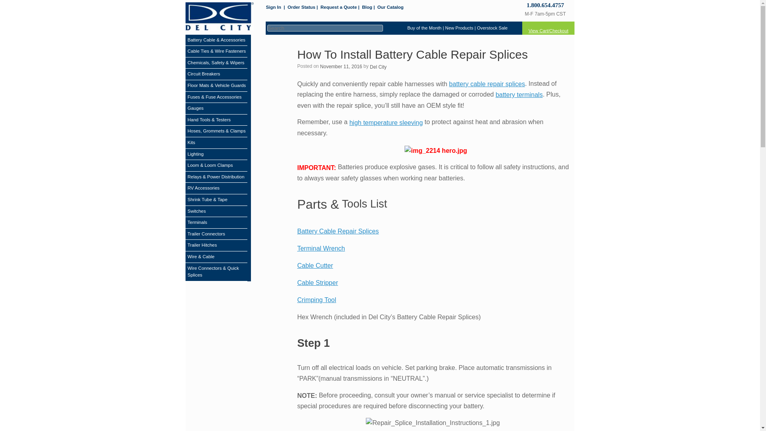  What do you see at coordinates (315, 265) in the screenshot?
I see `Cable Cutter` at bounding box center [315, 265].